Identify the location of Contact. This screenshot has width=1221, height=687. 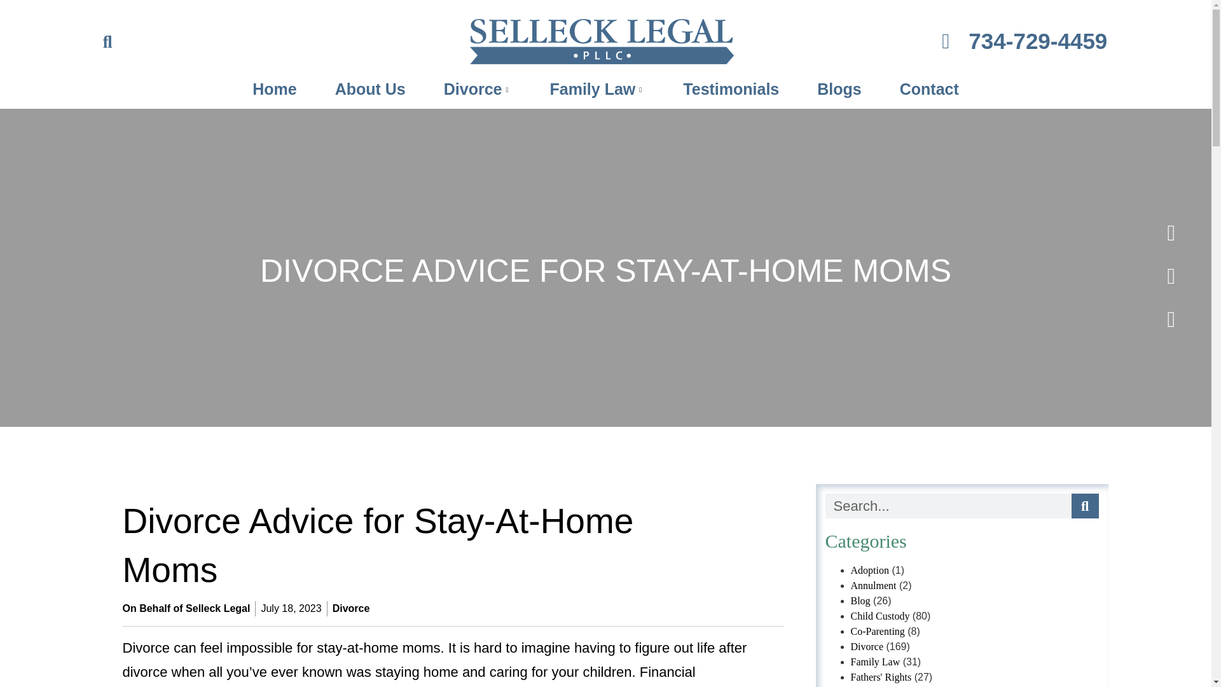
(928, 89).